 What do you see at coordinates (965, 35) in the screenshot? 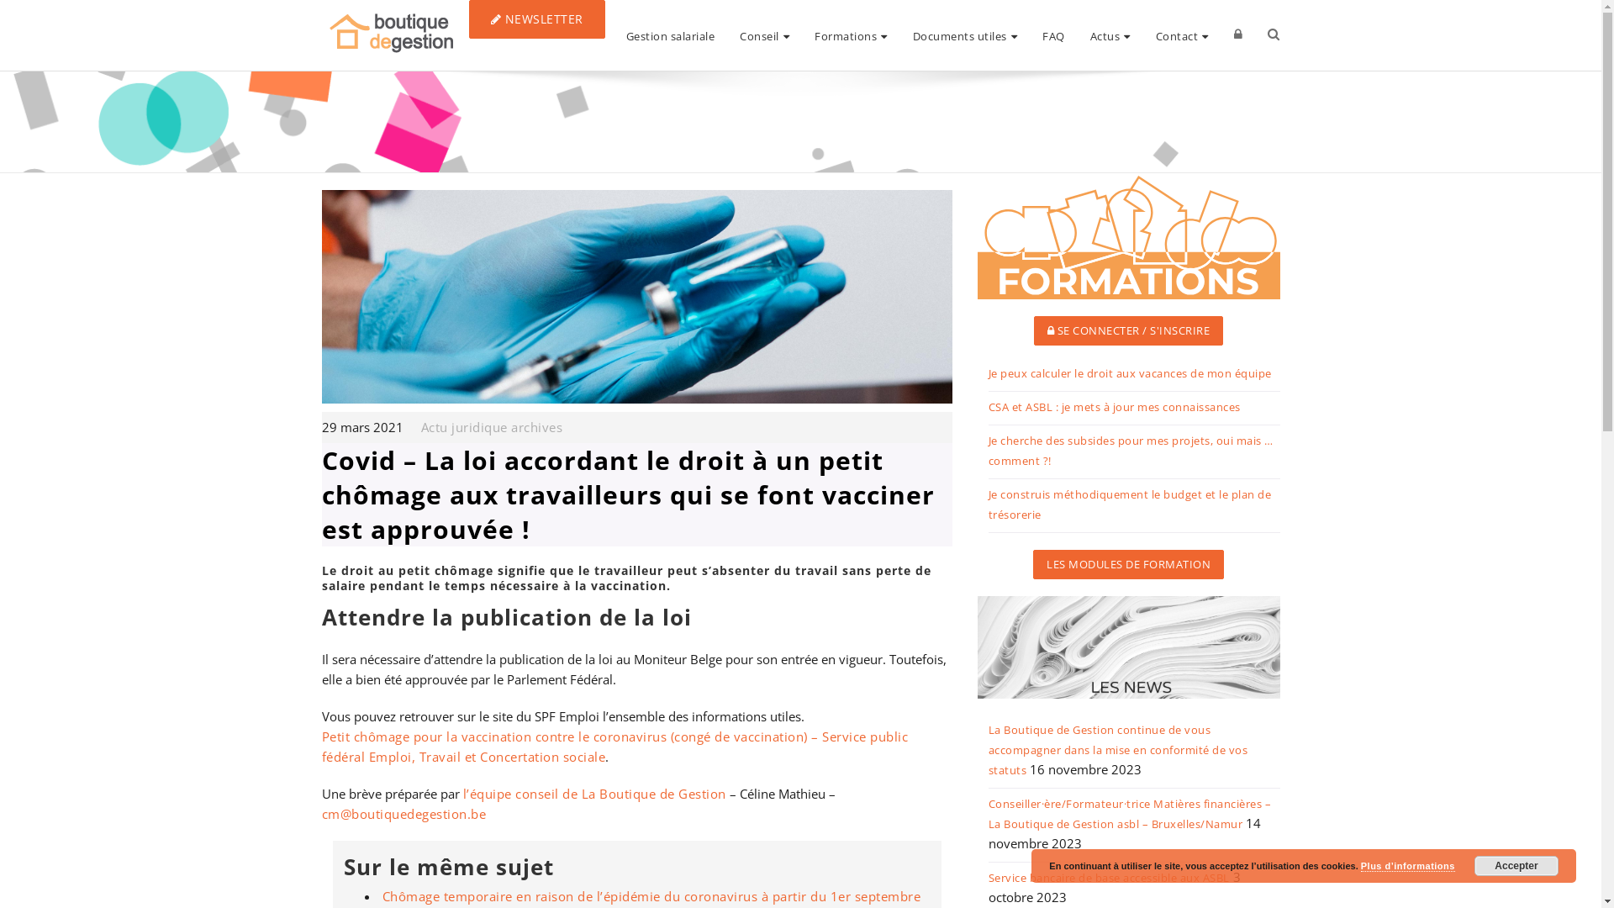
I see `Documents utiles` at bounding box center [965, 35].